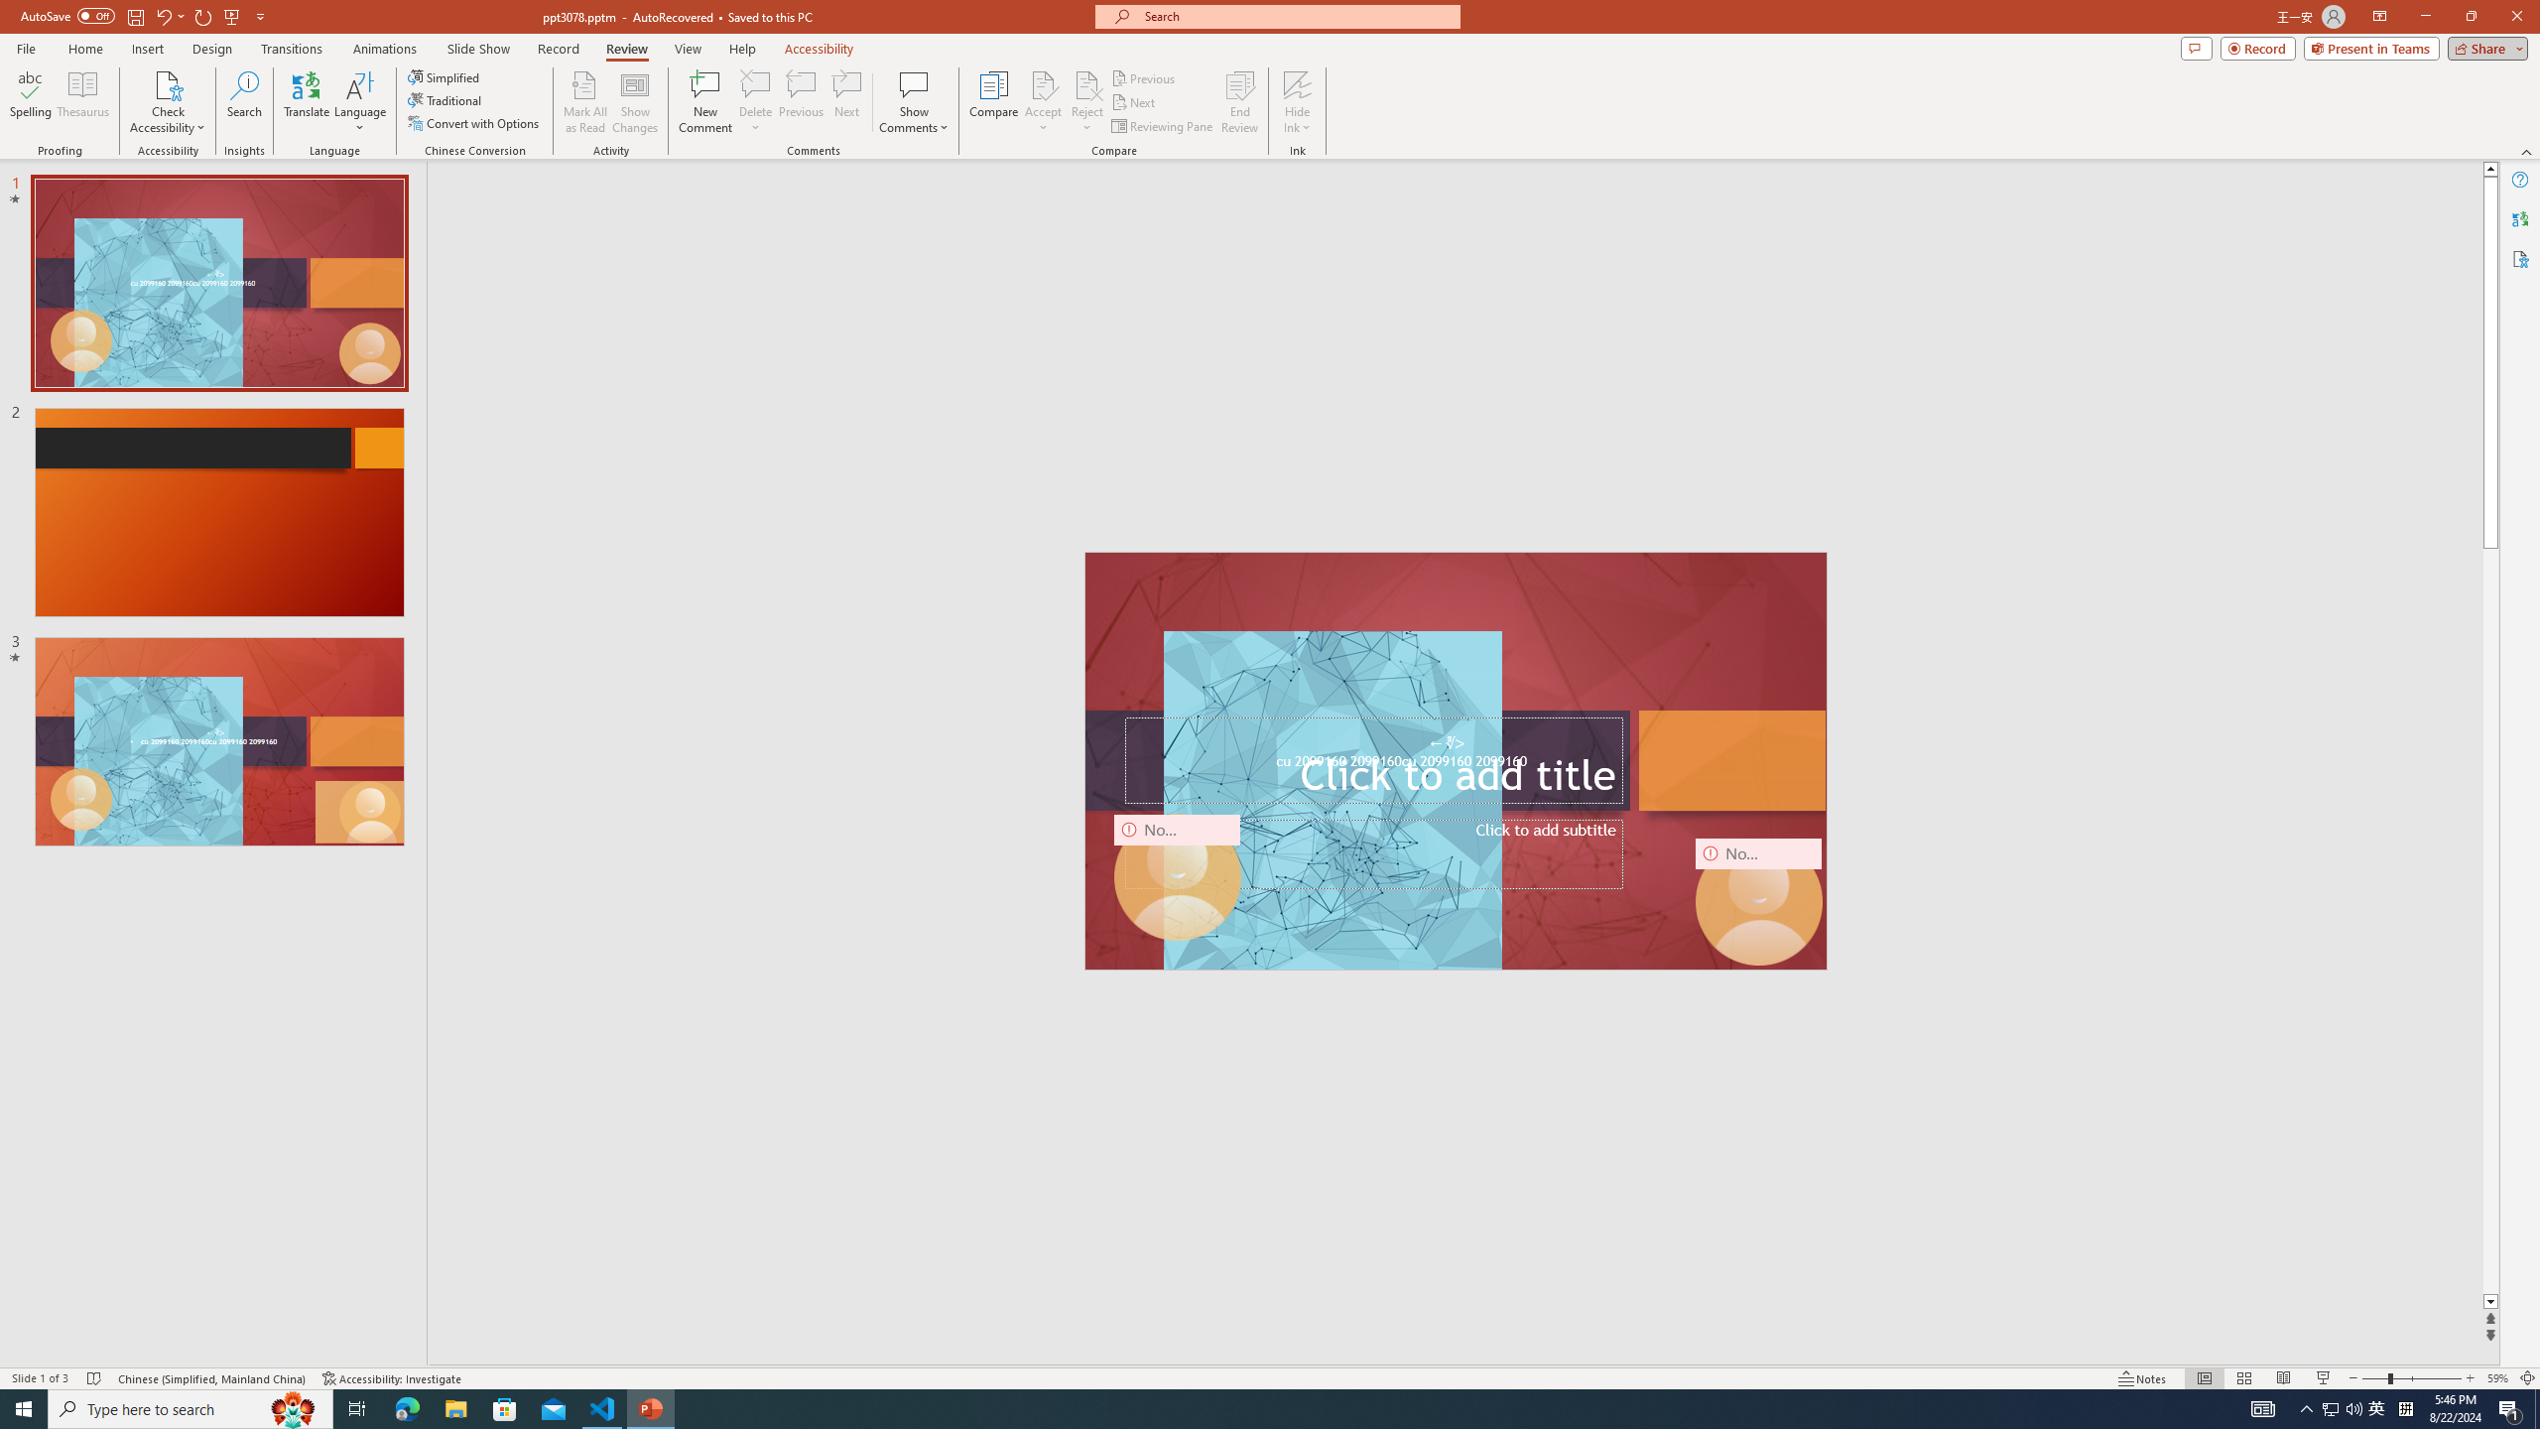  Describe the element at coordinates (444, 77) in the screenshot. I see `Simplified` at that location.